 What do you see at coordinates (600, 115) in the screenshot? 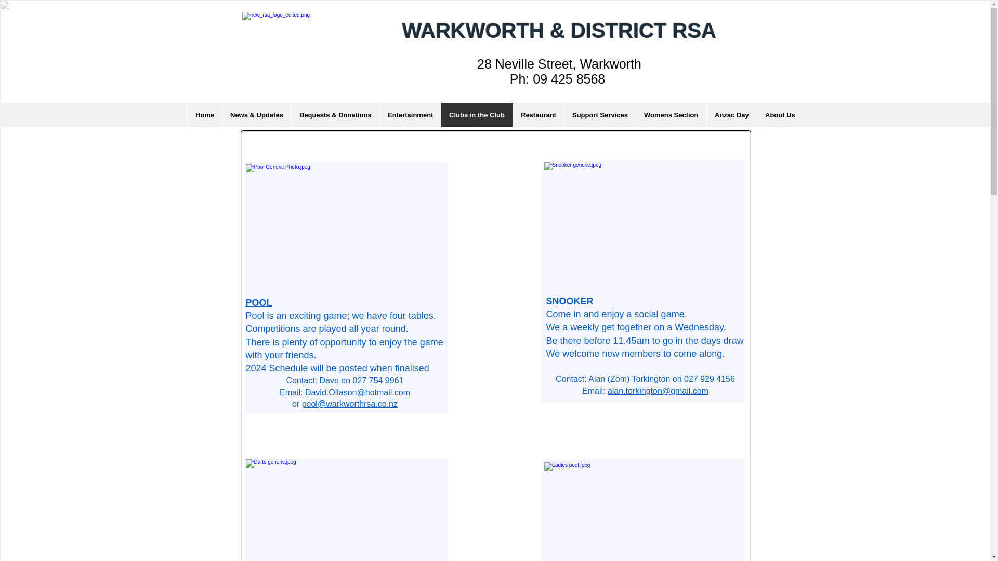
I see `Support Services` at bounding box center [600, 115].